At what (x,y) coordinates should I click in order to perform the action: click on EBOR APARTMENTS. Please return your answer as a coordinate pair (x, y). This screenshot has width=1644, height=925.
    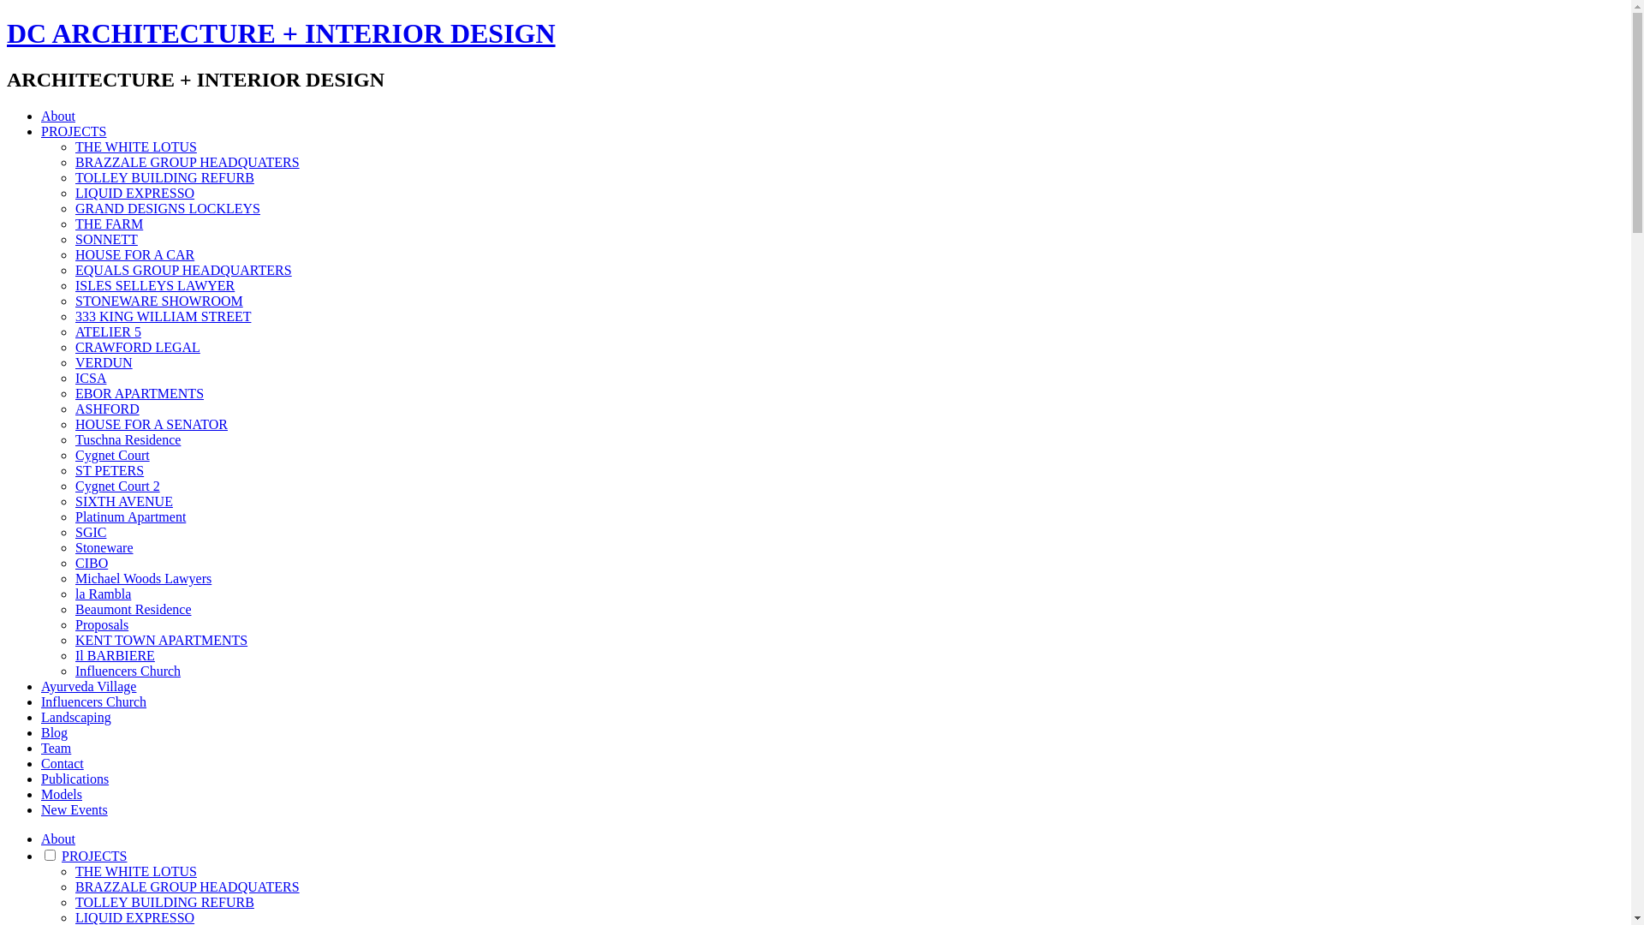
    Looking at the image, I should click on (140, 394).